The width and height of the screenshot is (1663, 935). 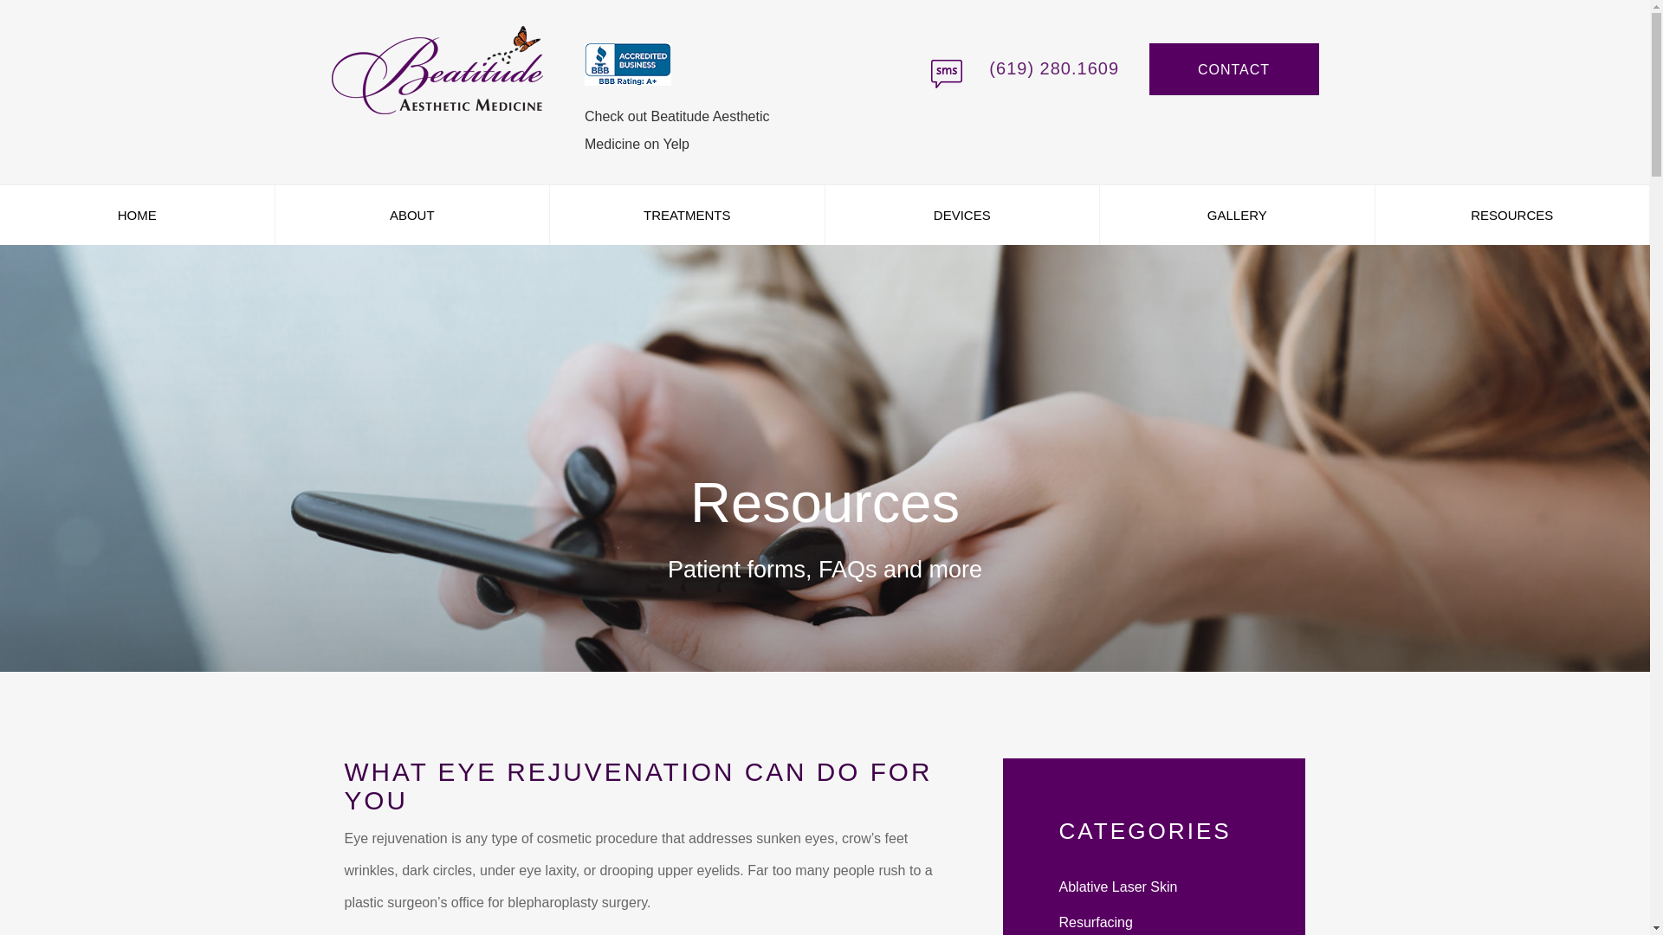 What do you see at coordinates (137, 215) in the screenshot?
I see `HOME` at bounding box center [137, 215].